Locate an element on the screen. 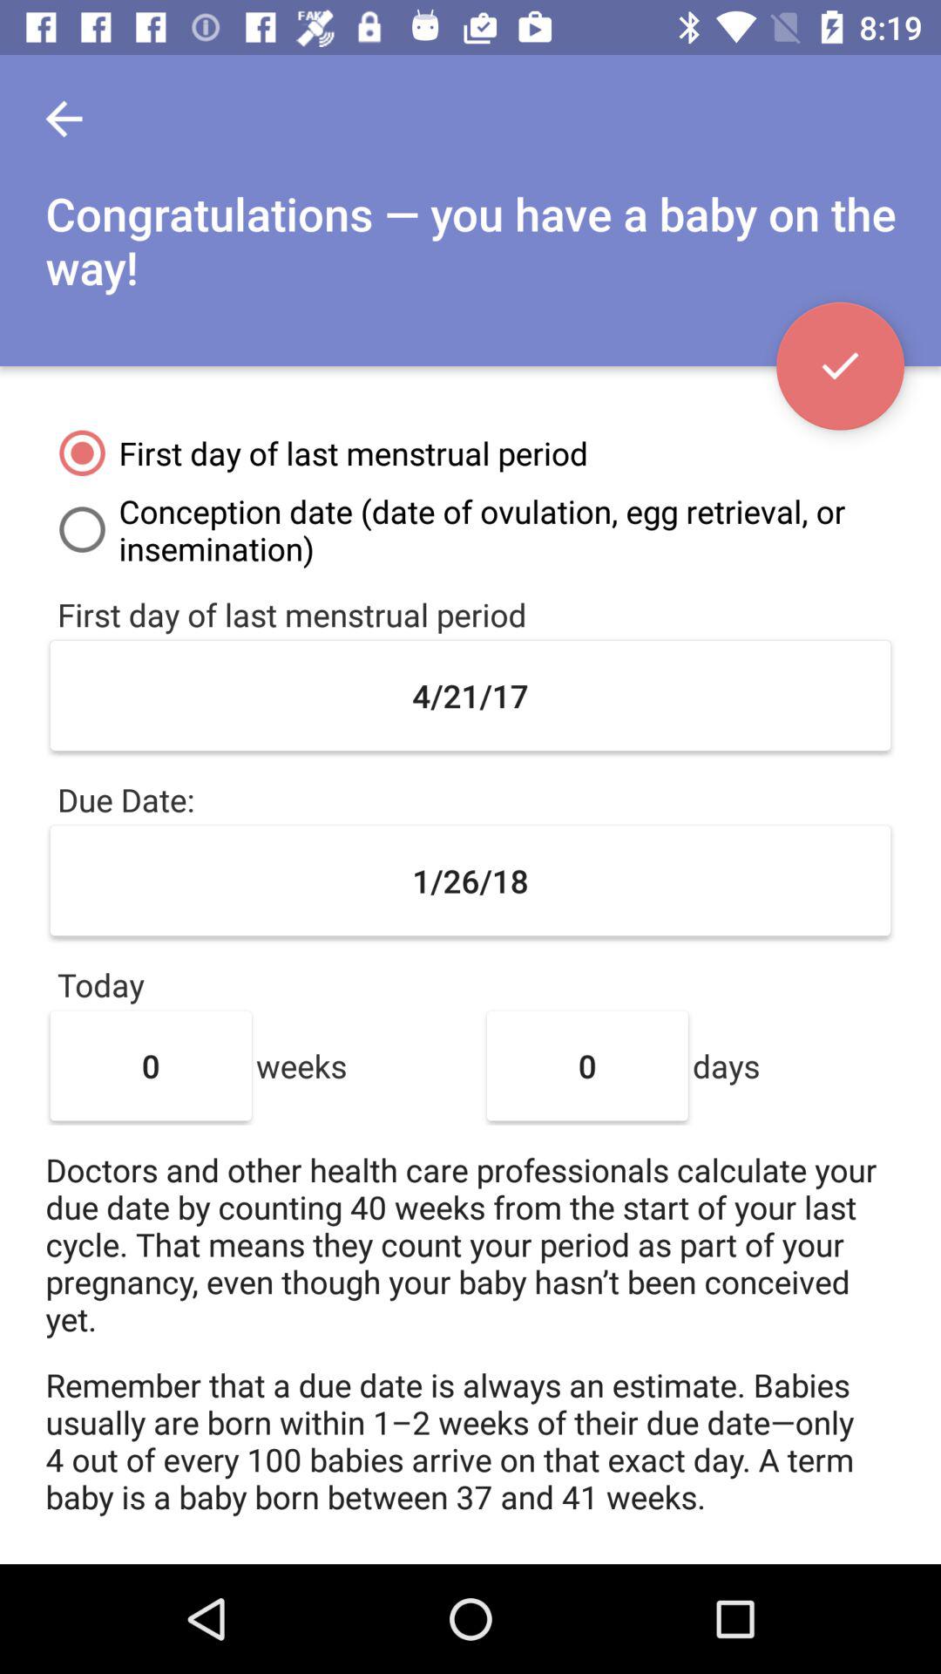 This screenshot has height=1674, width=941. press the 1/26/18 is located at coordinates (470, 881).